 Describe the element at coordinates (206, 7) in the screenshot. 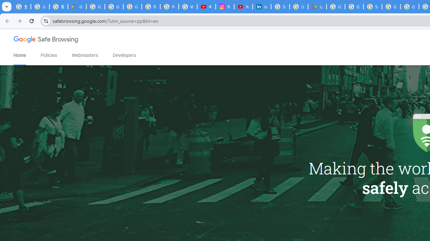

I see `#nbabasketballhighlights - YouTube` at that location.